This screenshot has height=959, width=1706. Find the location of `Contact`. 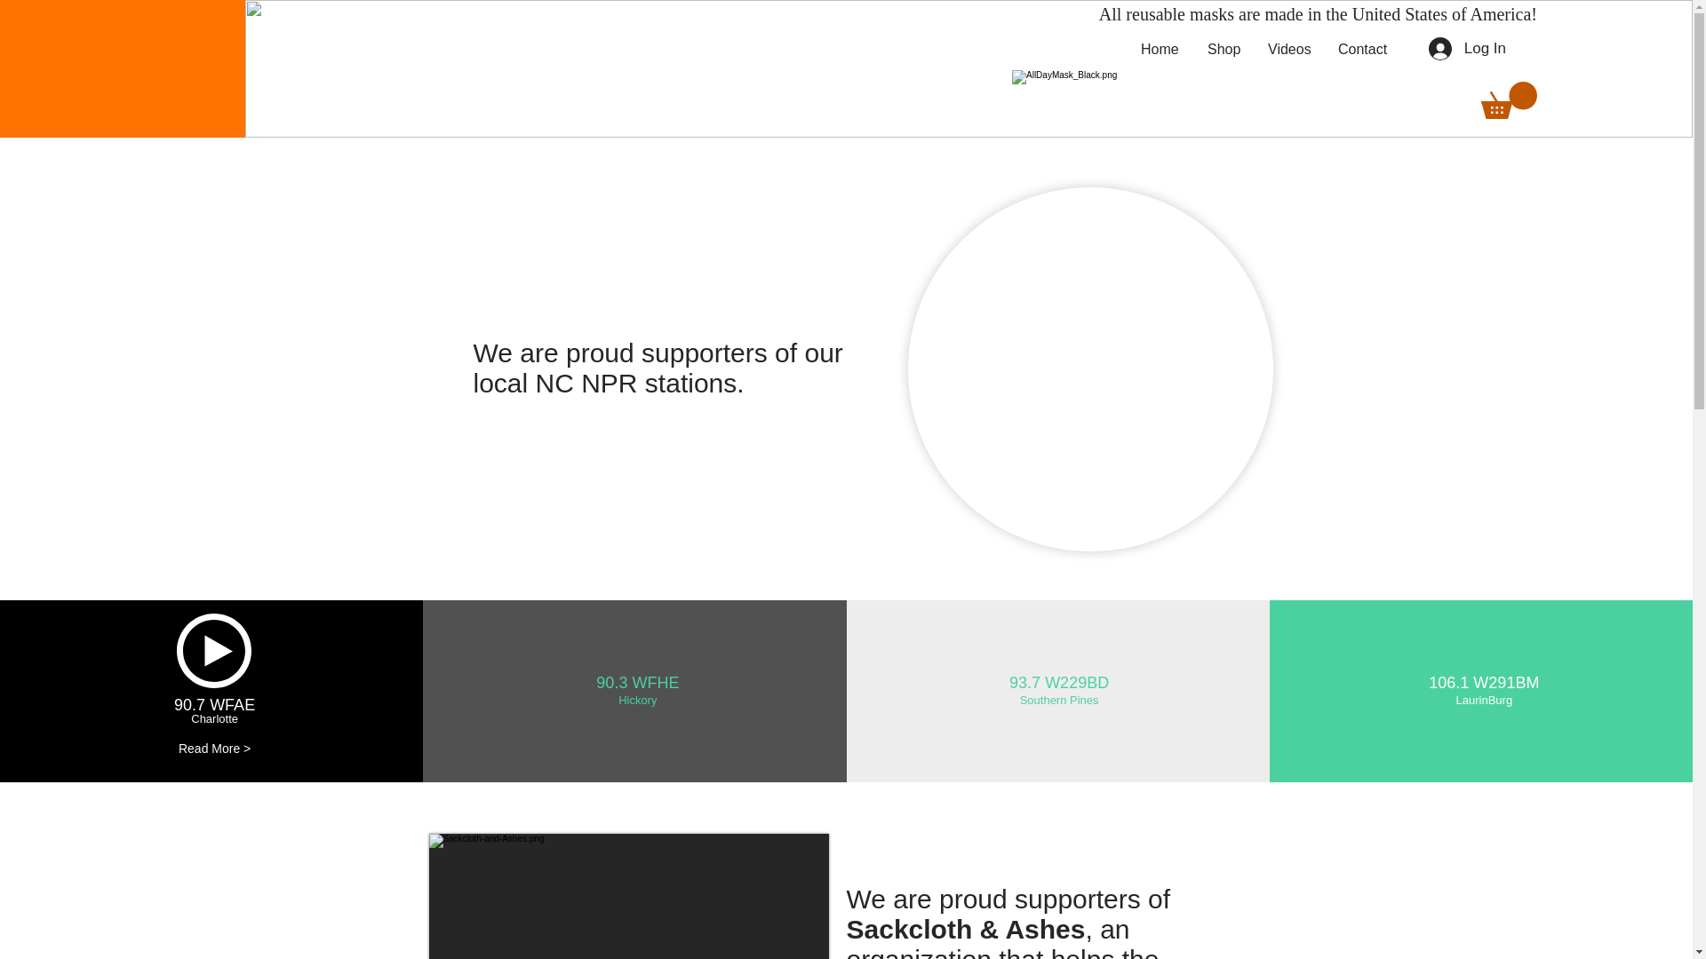

Contact is located at coordinates (1363, 50).